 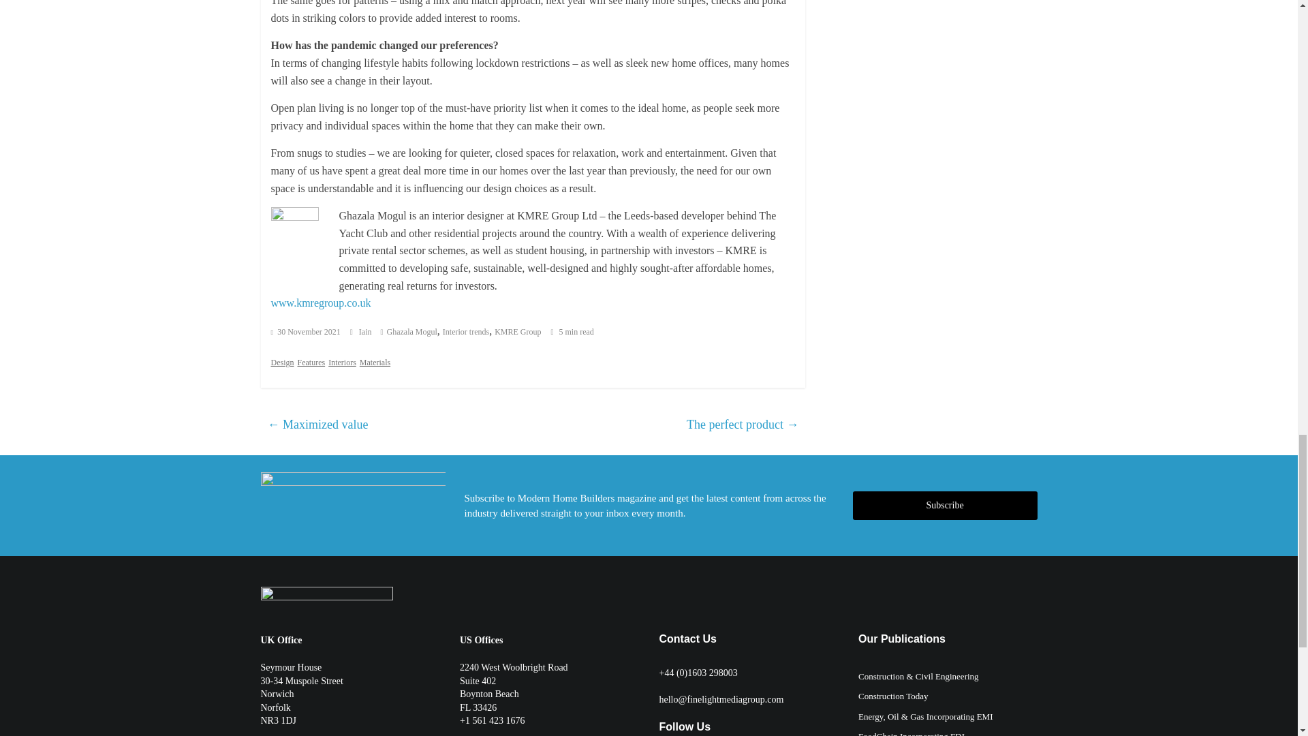 What do you see at coordinates (466, 331) in the screenshot?
I see `Interior trends` at bounding box center [466, 331].